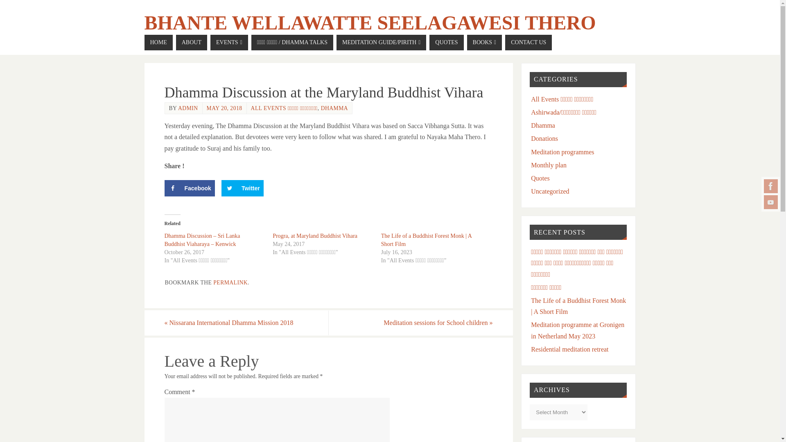 This screenshot has height=442, width=786. Describe the element at coordinates (158, 43) in the screenshot. I see `HOME` at that location.